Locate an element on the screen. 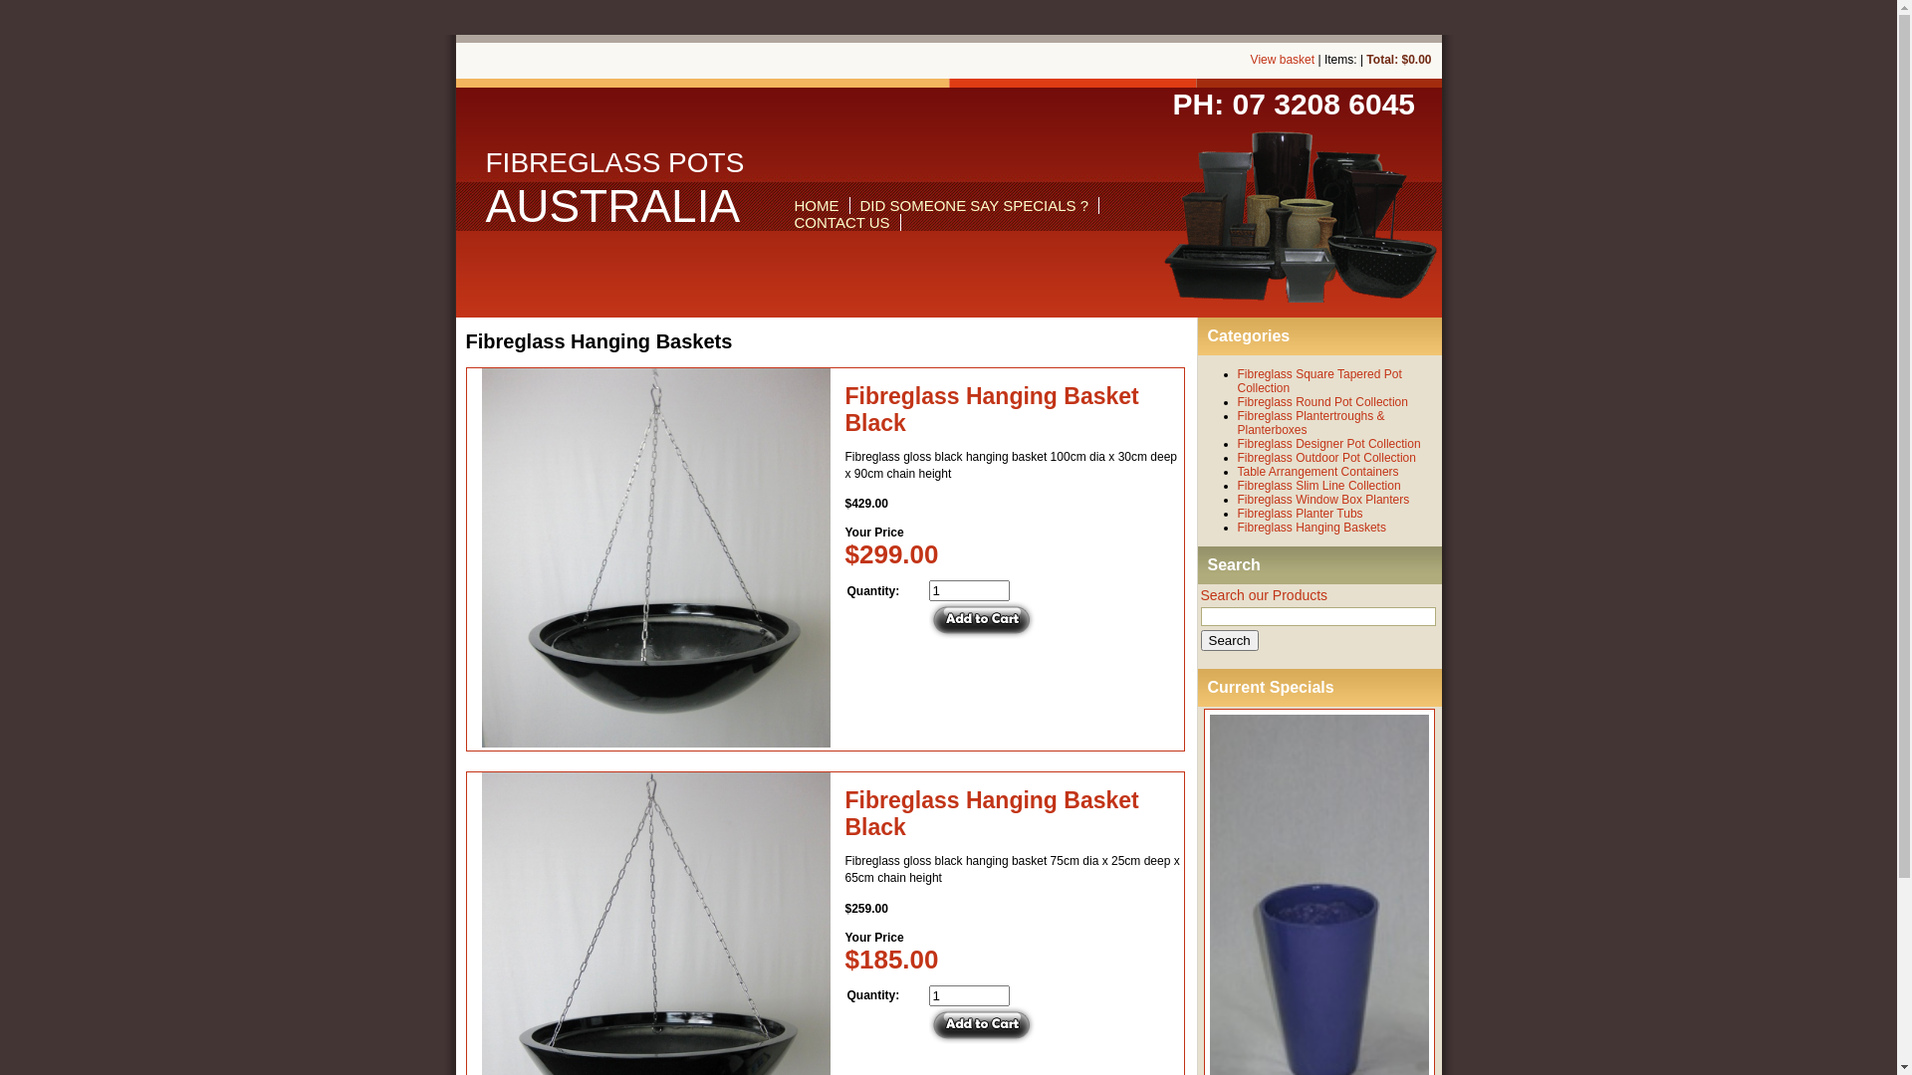  Fibreglass Outdoor Pot Collection is located at coordinates (1326, 458).